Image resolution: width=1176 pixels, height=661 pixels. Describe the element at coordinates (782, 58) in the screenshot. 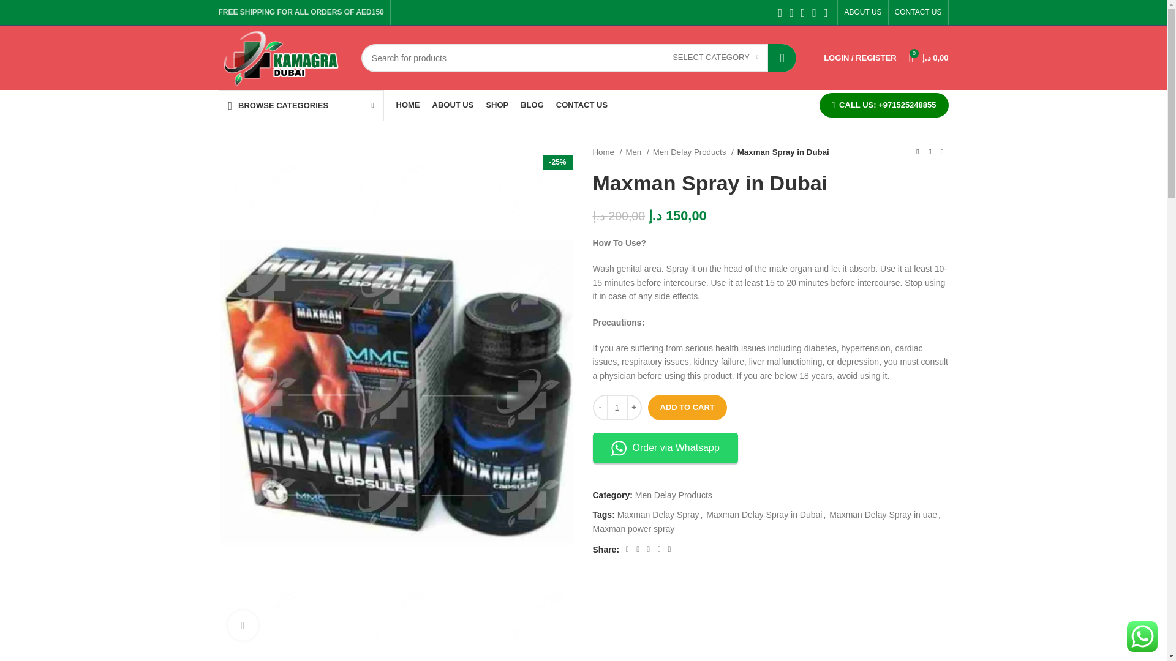

I see `SEARCH` at that location.